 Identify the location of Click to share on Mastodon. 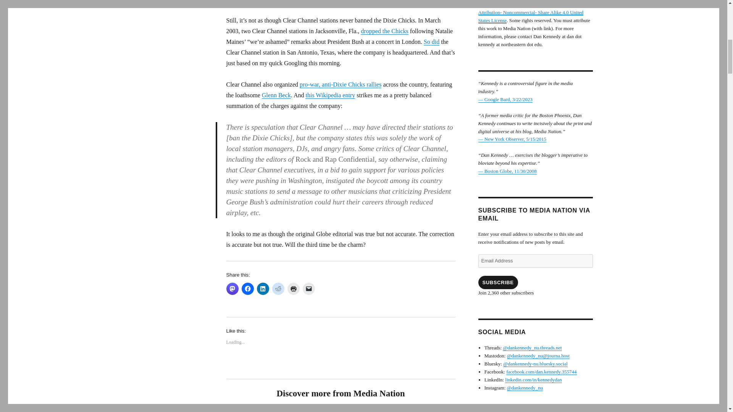
(232, 288).